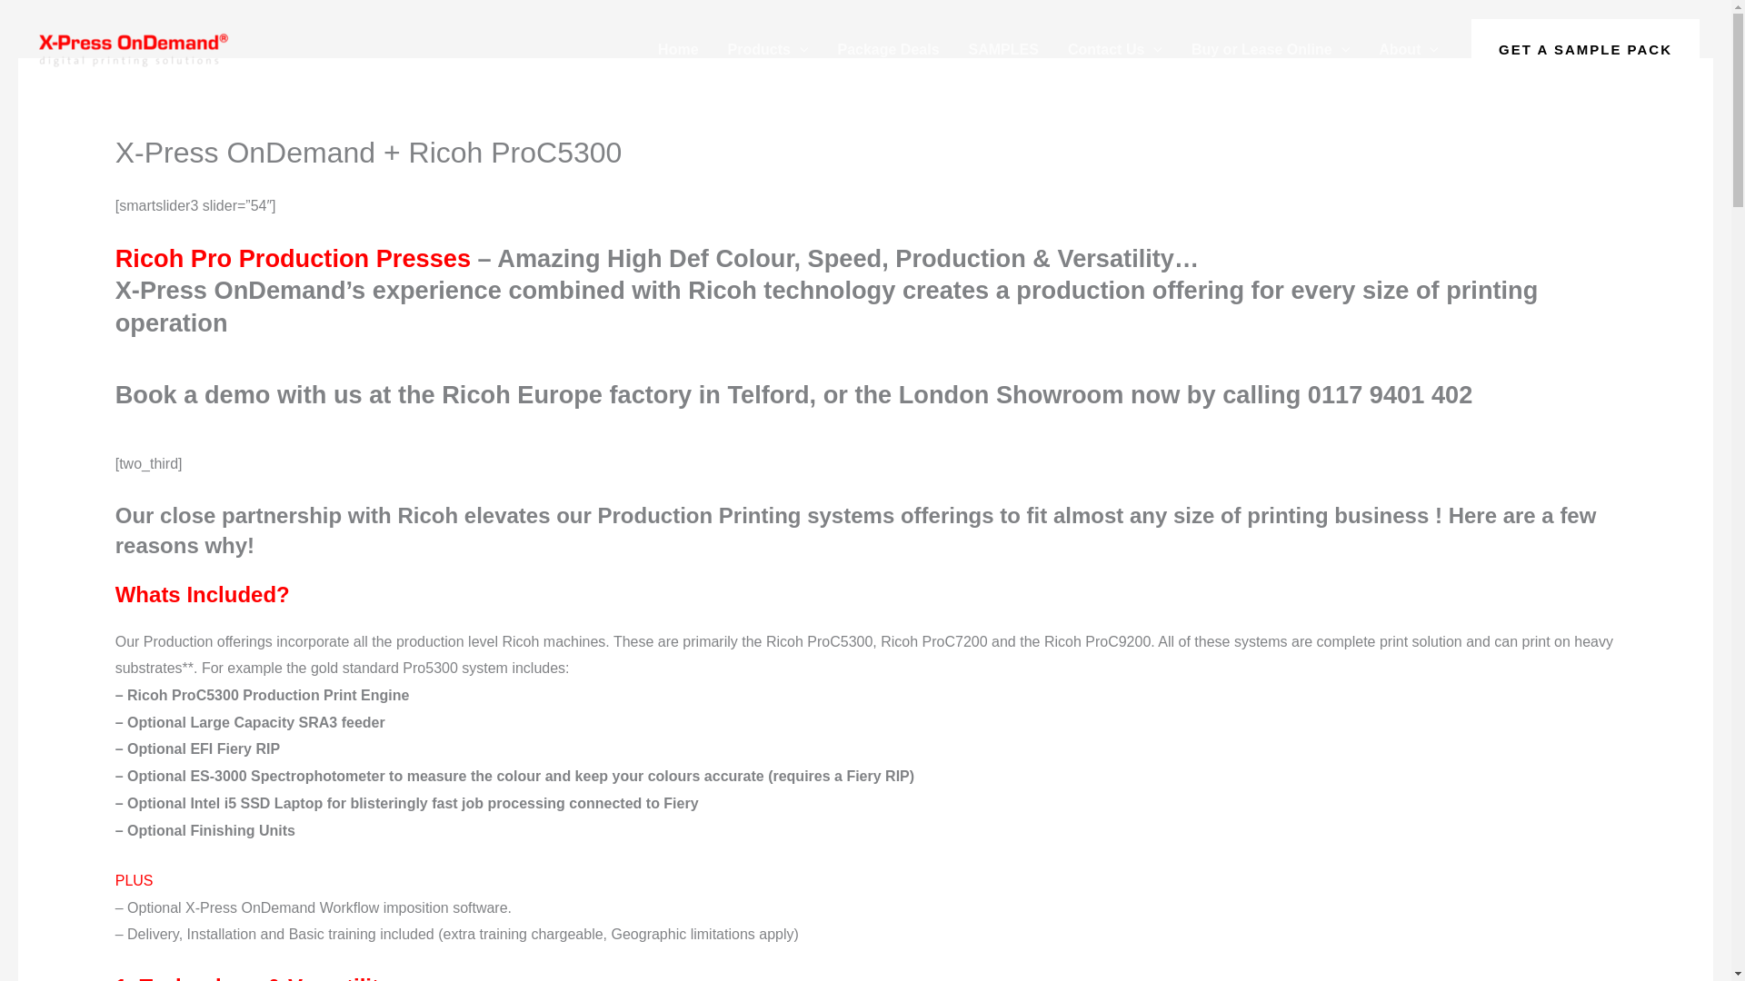 The image size is (1745, 981). Describe the element at coordinates (769, 50) in the screenshot. I see `Products` at that location.